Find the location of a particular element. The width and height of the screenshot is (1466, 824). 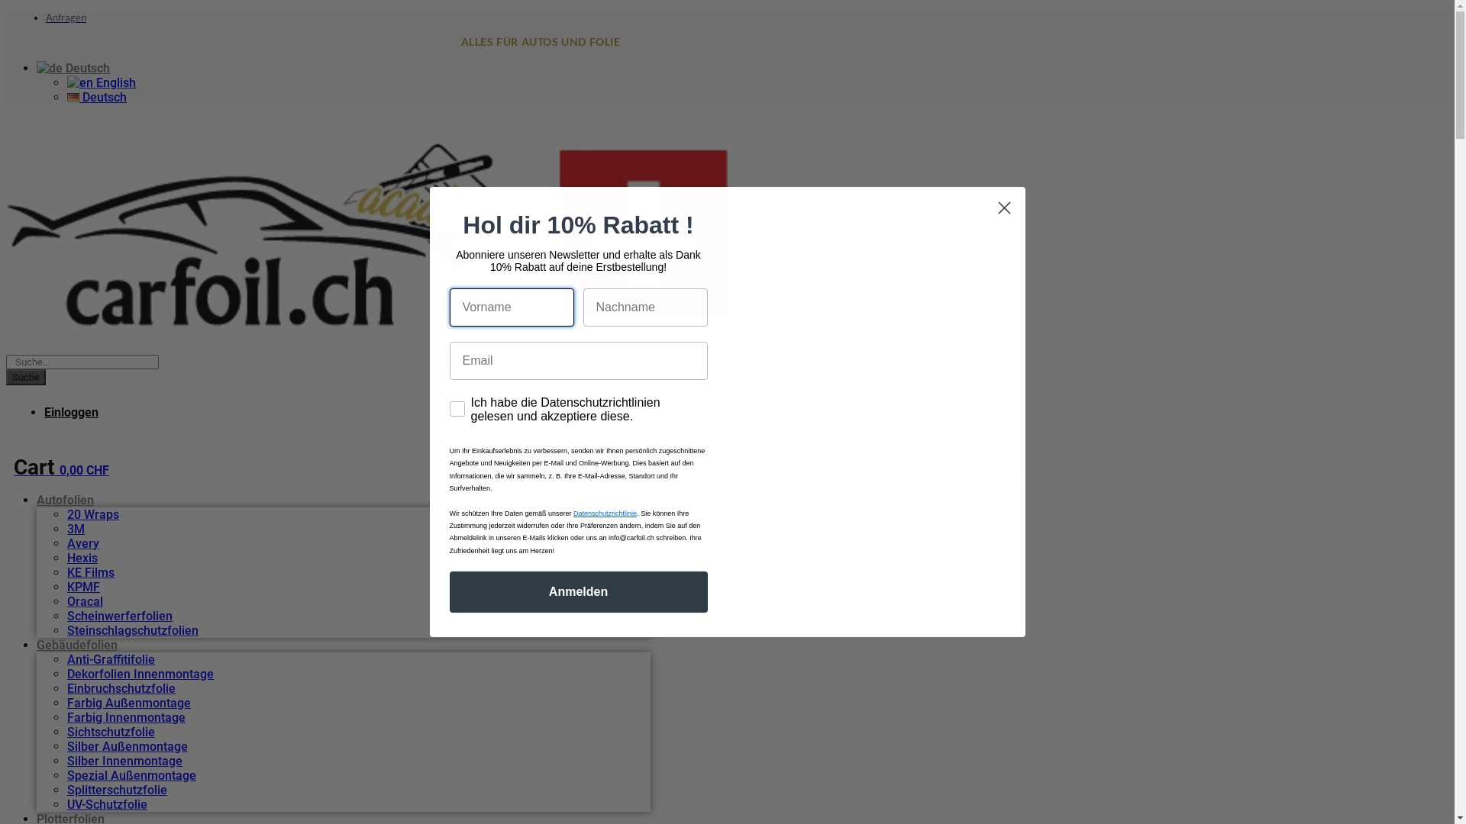

Anti-Graffitifolie is located at coordinates (111, 659).